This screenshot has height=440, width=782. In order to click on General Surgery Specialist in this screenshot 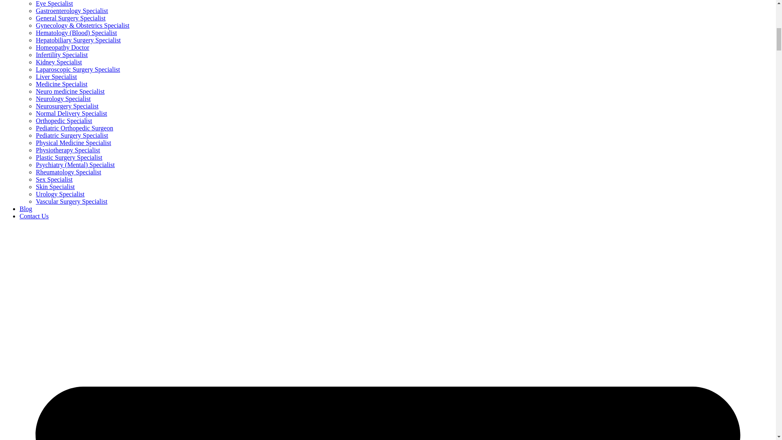, I will do `click(71, 18)`.